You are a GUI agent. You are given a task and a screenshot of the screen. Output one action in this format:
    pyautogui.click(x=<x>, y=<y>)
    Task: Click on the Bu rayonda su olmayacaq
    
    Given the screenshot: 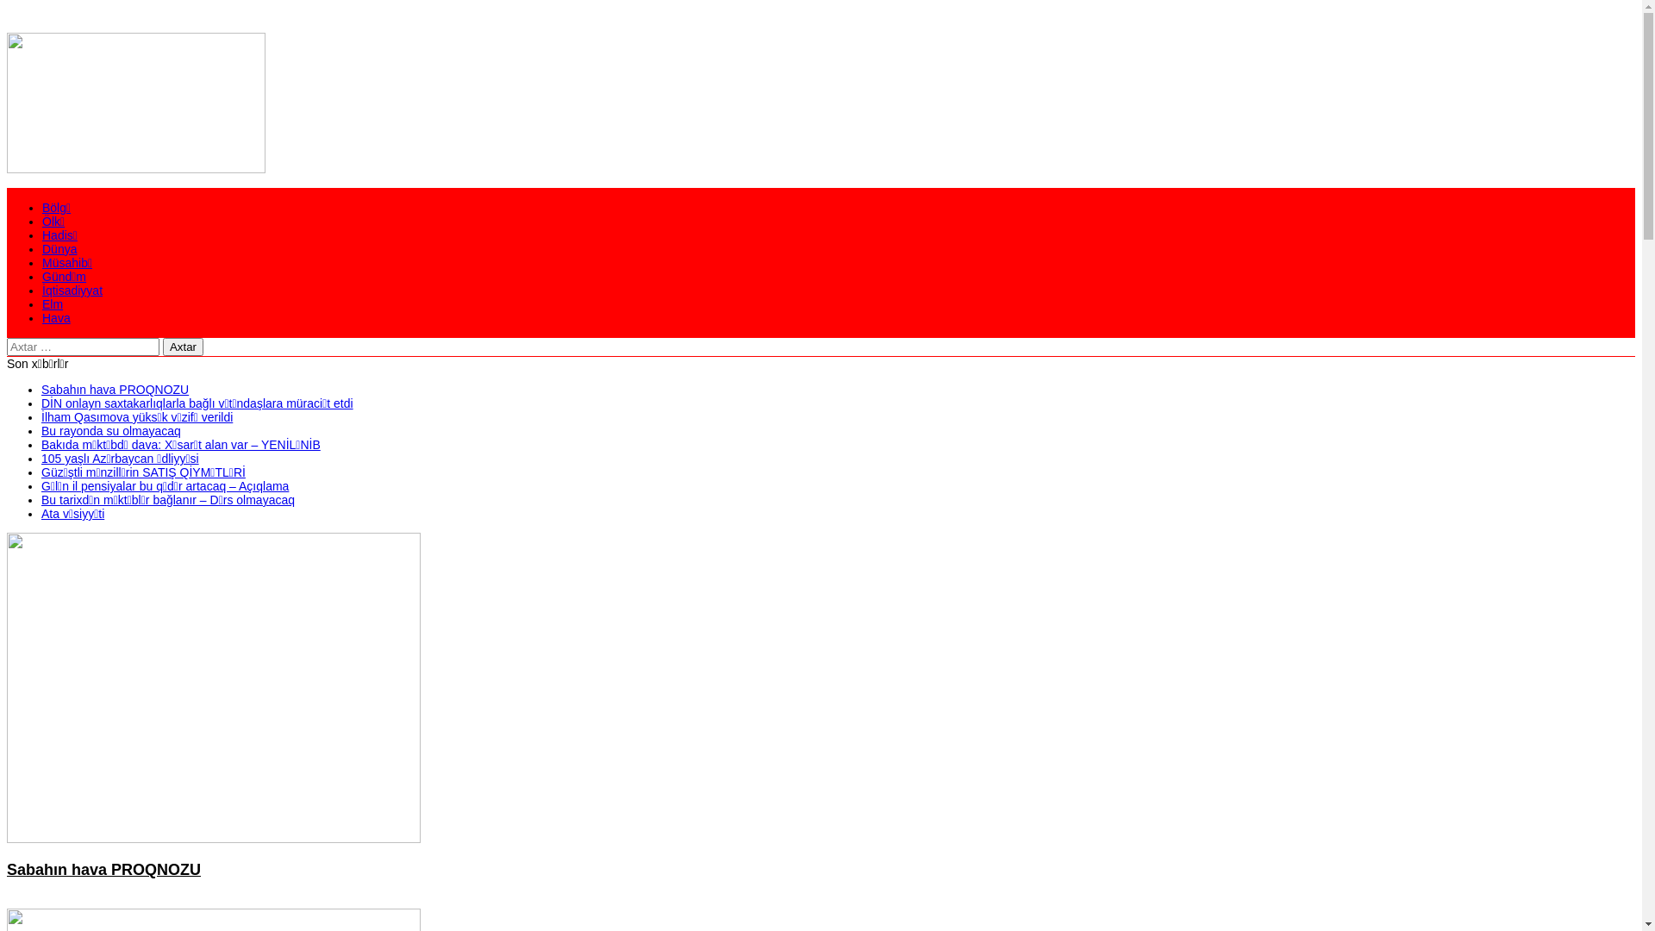 What is the action you would take?
    pyautogui.click(x=111, y=431)
    